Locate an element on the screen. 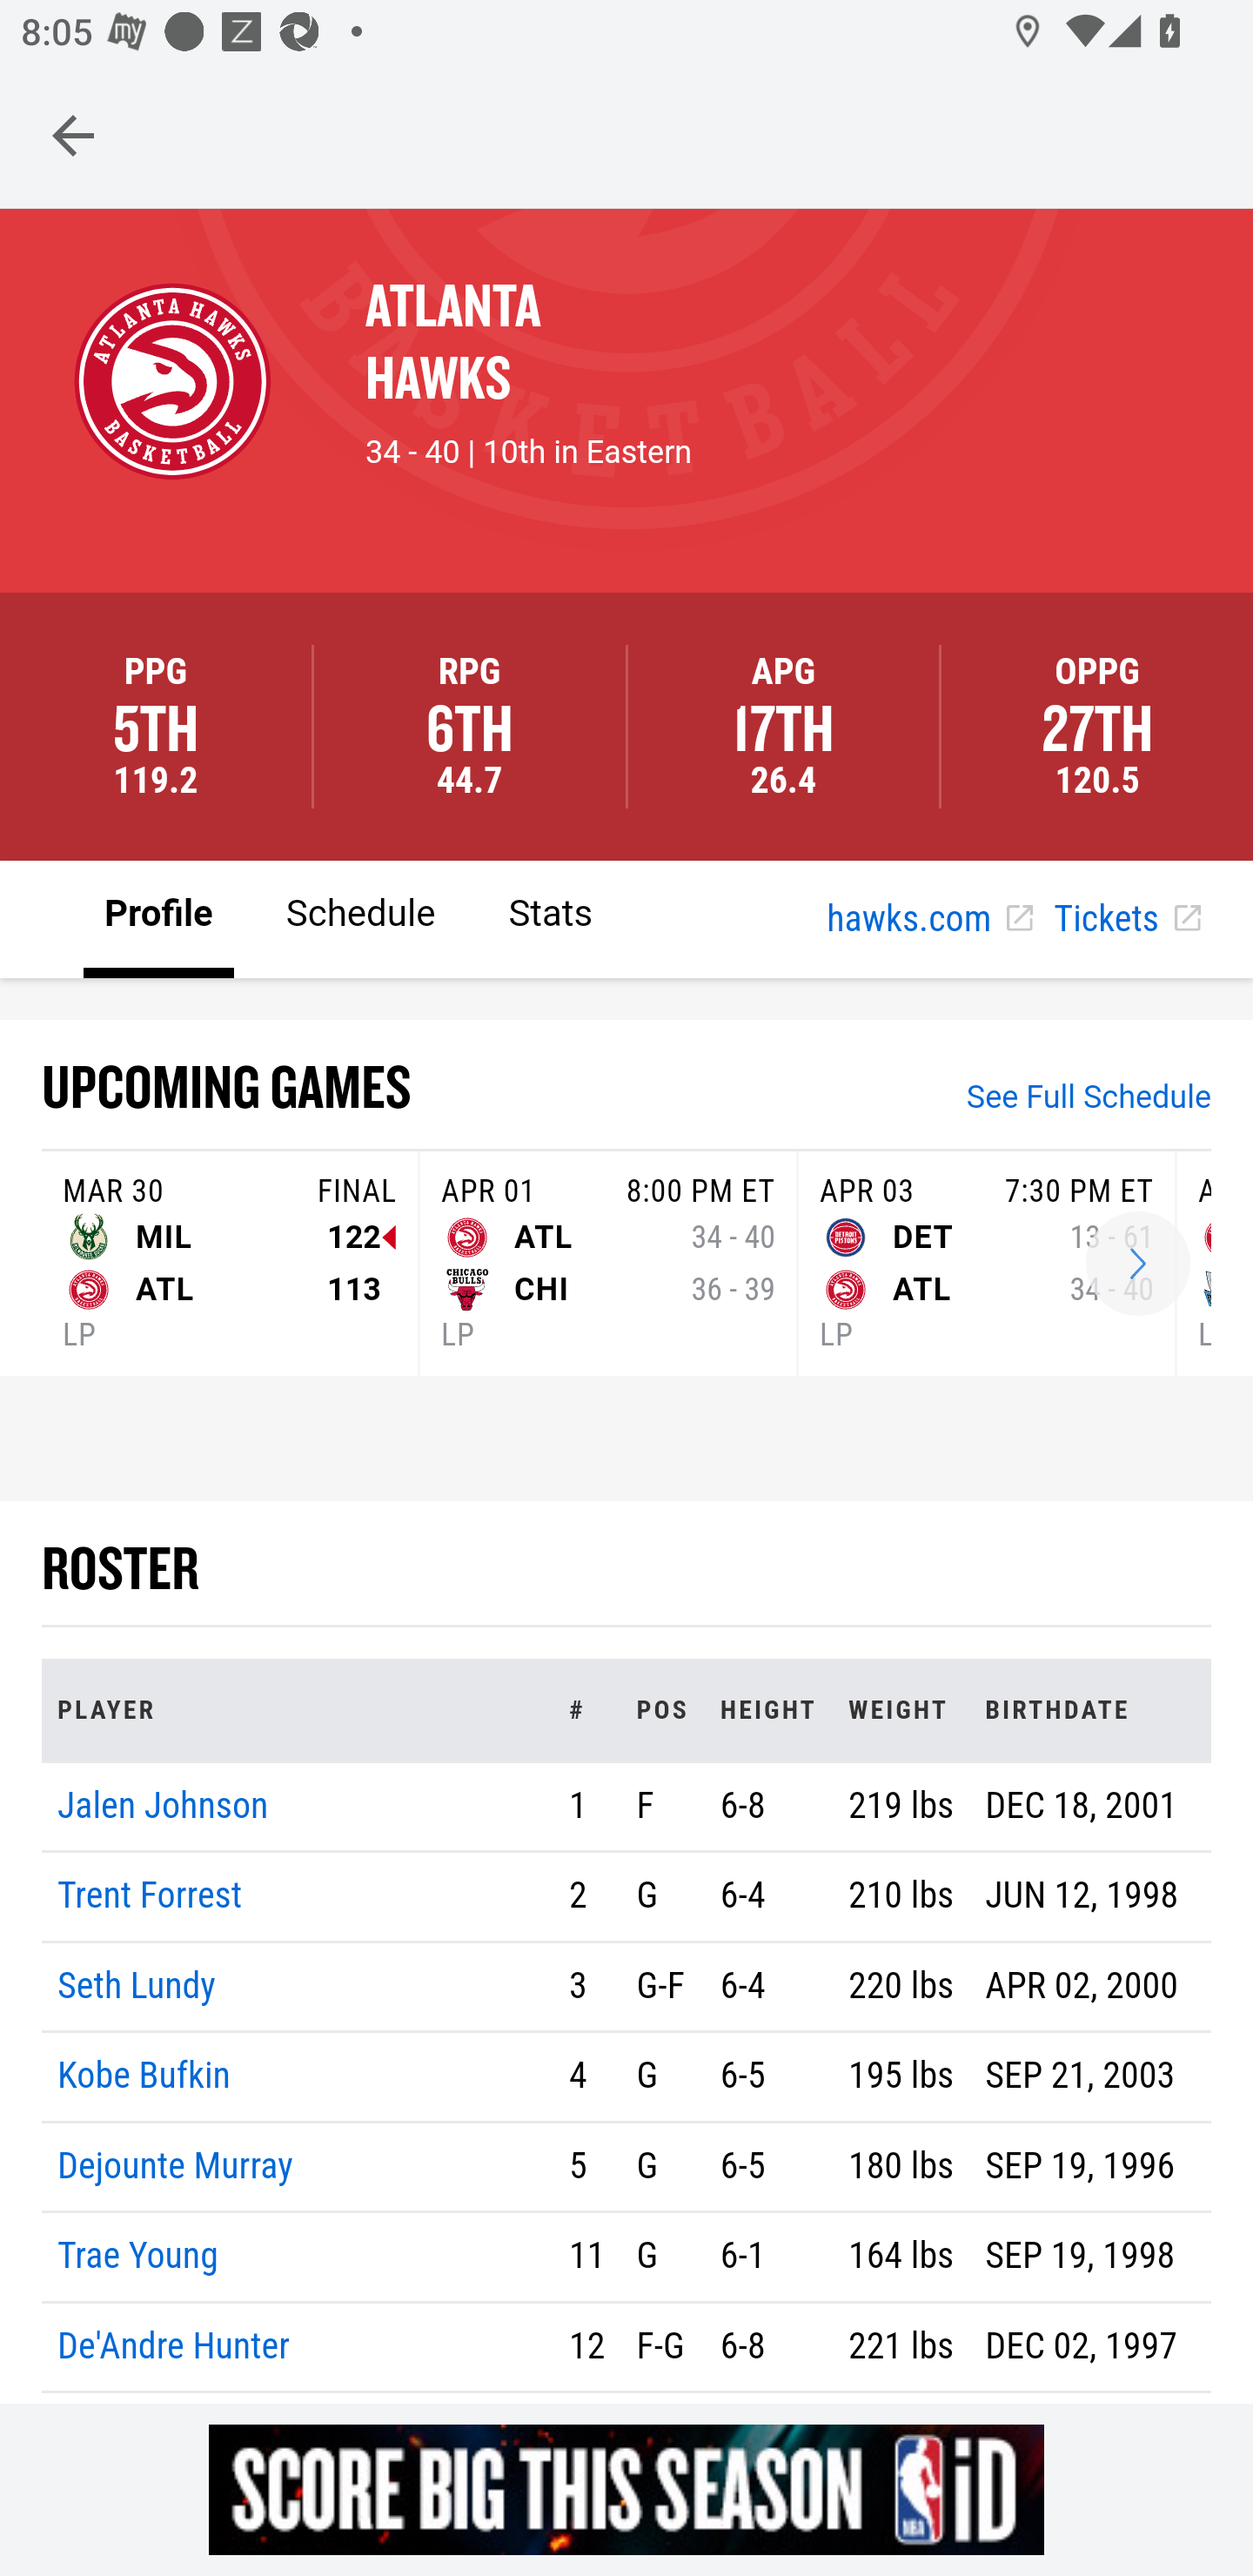  Navigate up is located at coordinates (73, 135).